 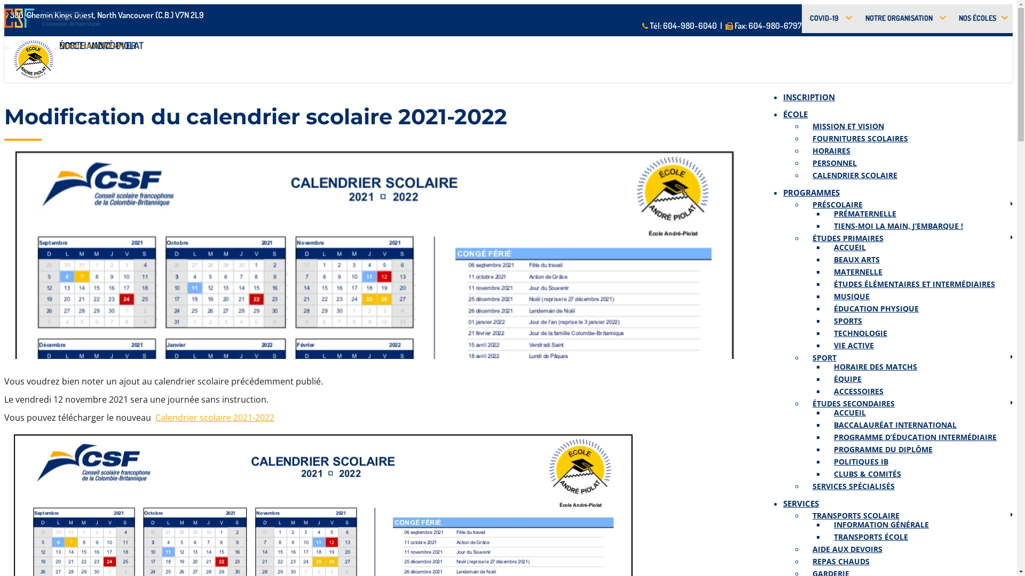 What do you see at coordinates (860, 272) in the screenshot?
I see `MATERNELLE` at bounding box center [860, 272].